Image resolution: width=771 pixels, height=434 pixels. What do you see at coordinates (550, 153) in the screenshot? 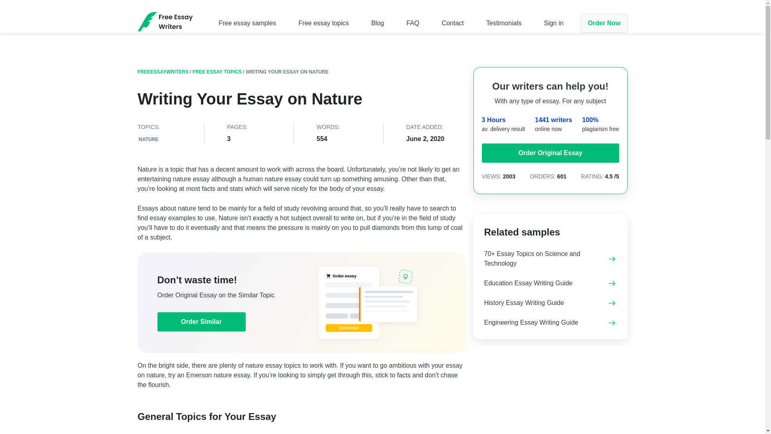
I see `Order Original Essay` at bounding box center [550, 153].